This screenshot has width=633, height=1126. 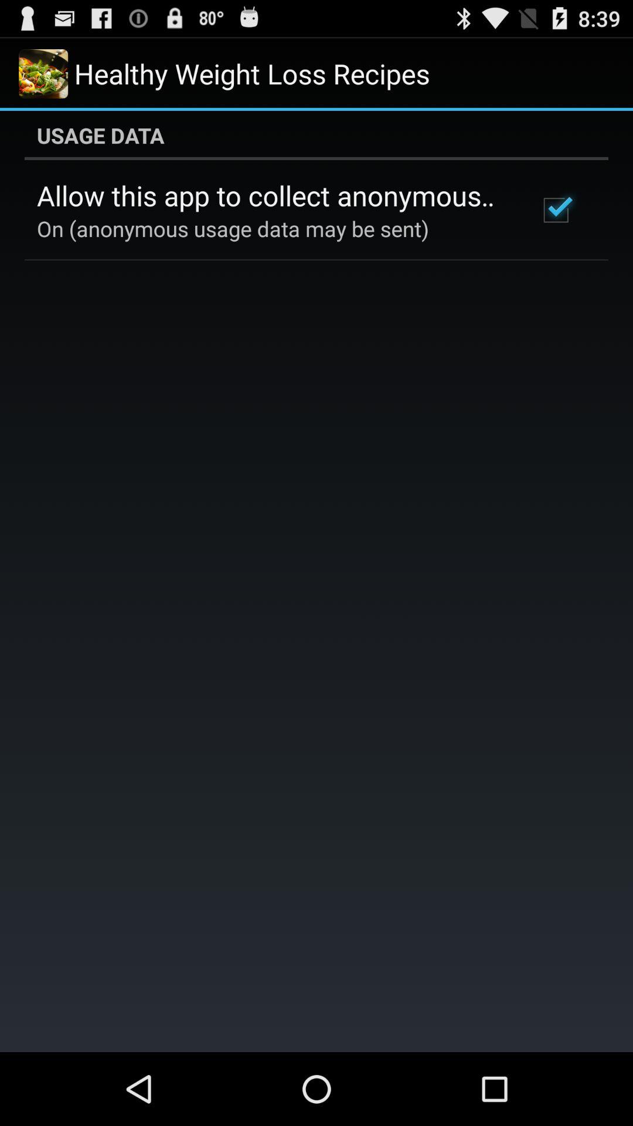 What do you see at coordinates (272, 195) in the screenshot?
I see `turn off icon above on anonymous usage app` at bounding box center [272, 195].